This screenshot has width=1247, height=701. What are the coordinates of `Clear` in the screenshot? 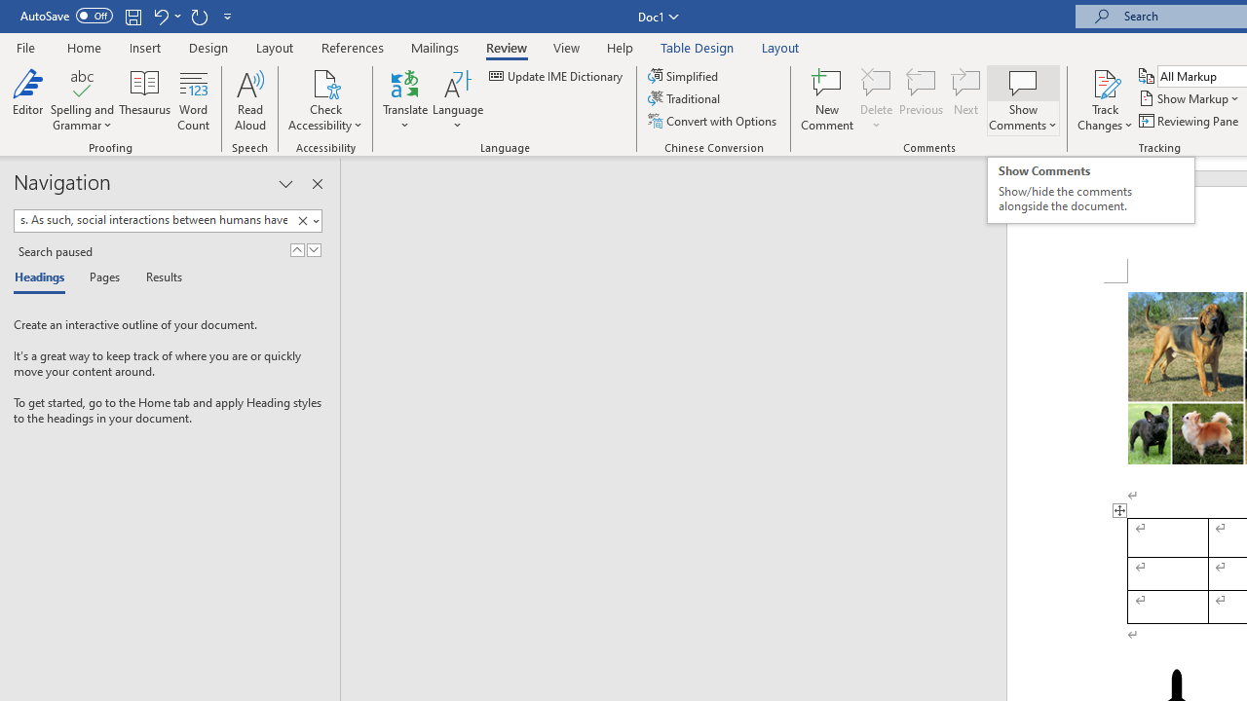 It's located at (302, 221).